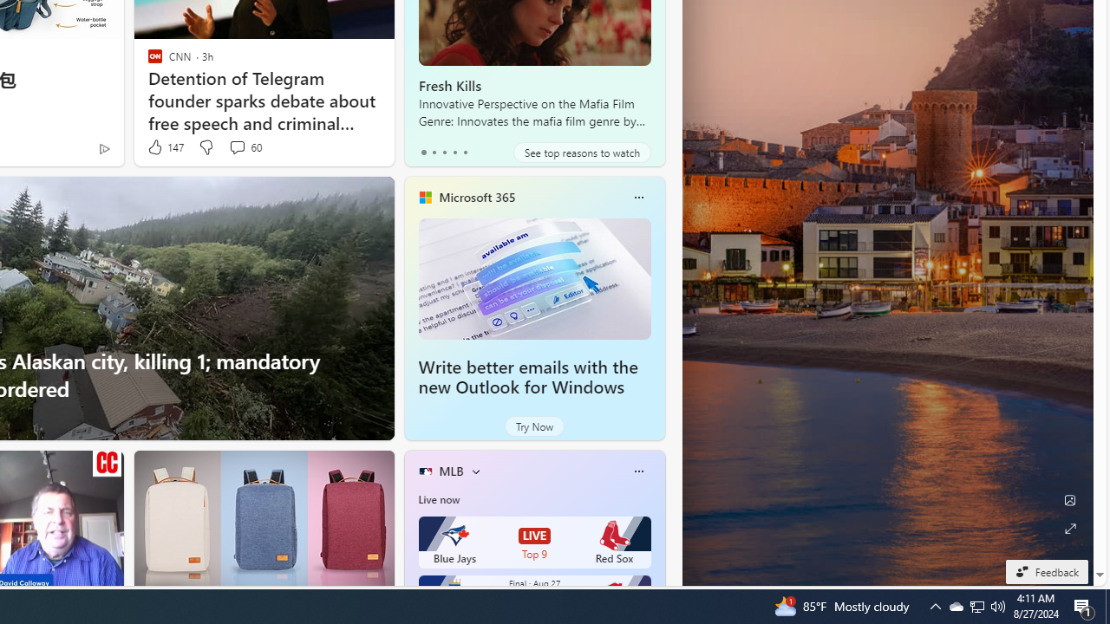 This screenshot has height=624, width=1110. I want to click on View comments 60 Comment, so click(245, 147).